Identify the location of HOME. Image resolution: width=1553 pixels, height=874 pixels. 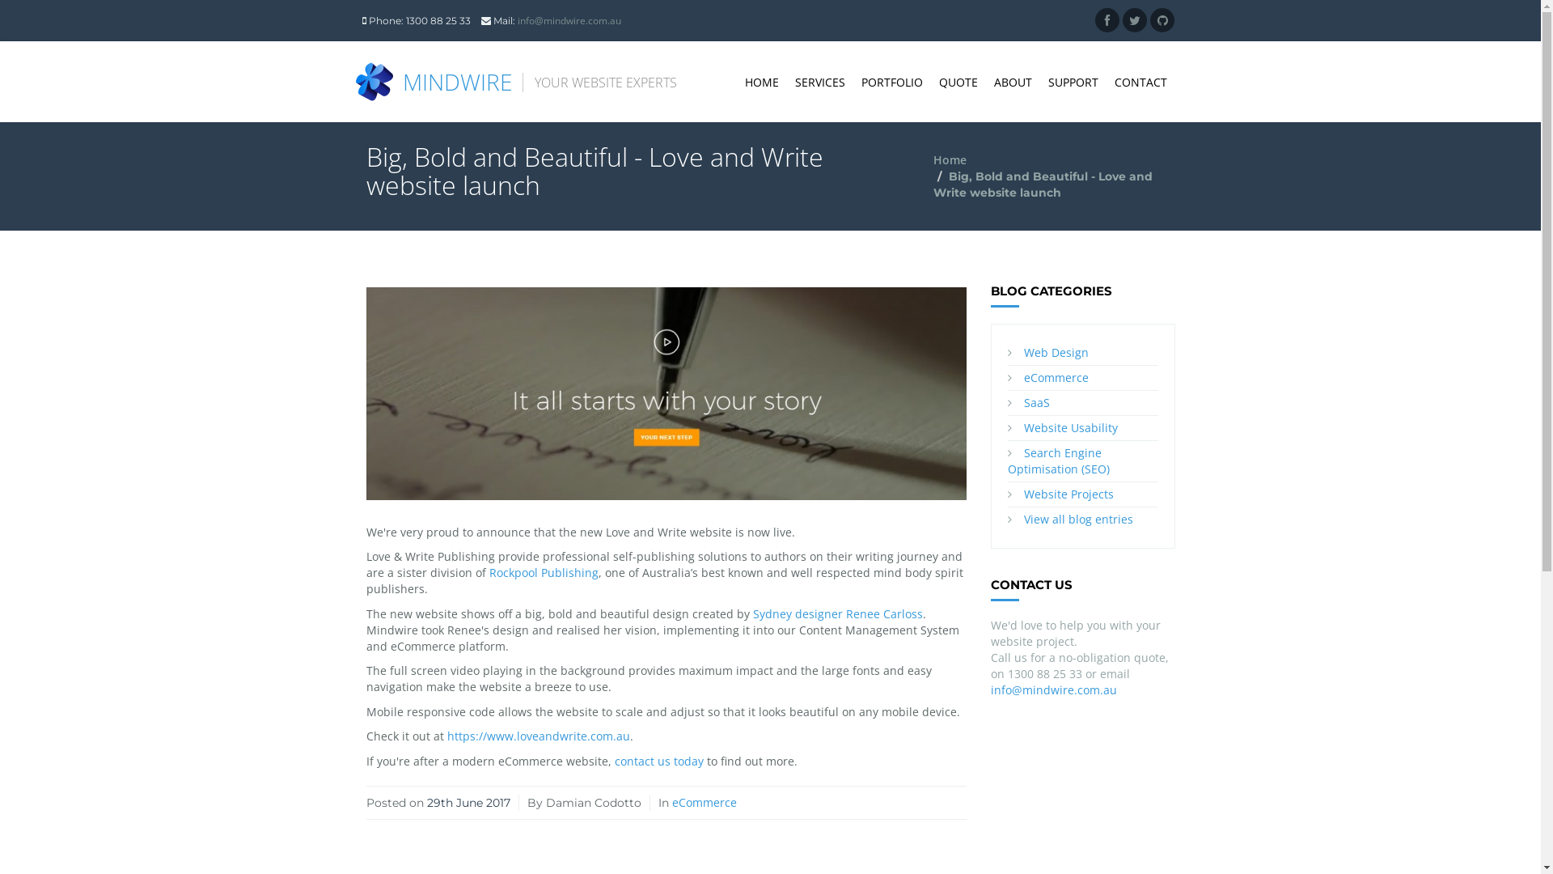
(761, 83).